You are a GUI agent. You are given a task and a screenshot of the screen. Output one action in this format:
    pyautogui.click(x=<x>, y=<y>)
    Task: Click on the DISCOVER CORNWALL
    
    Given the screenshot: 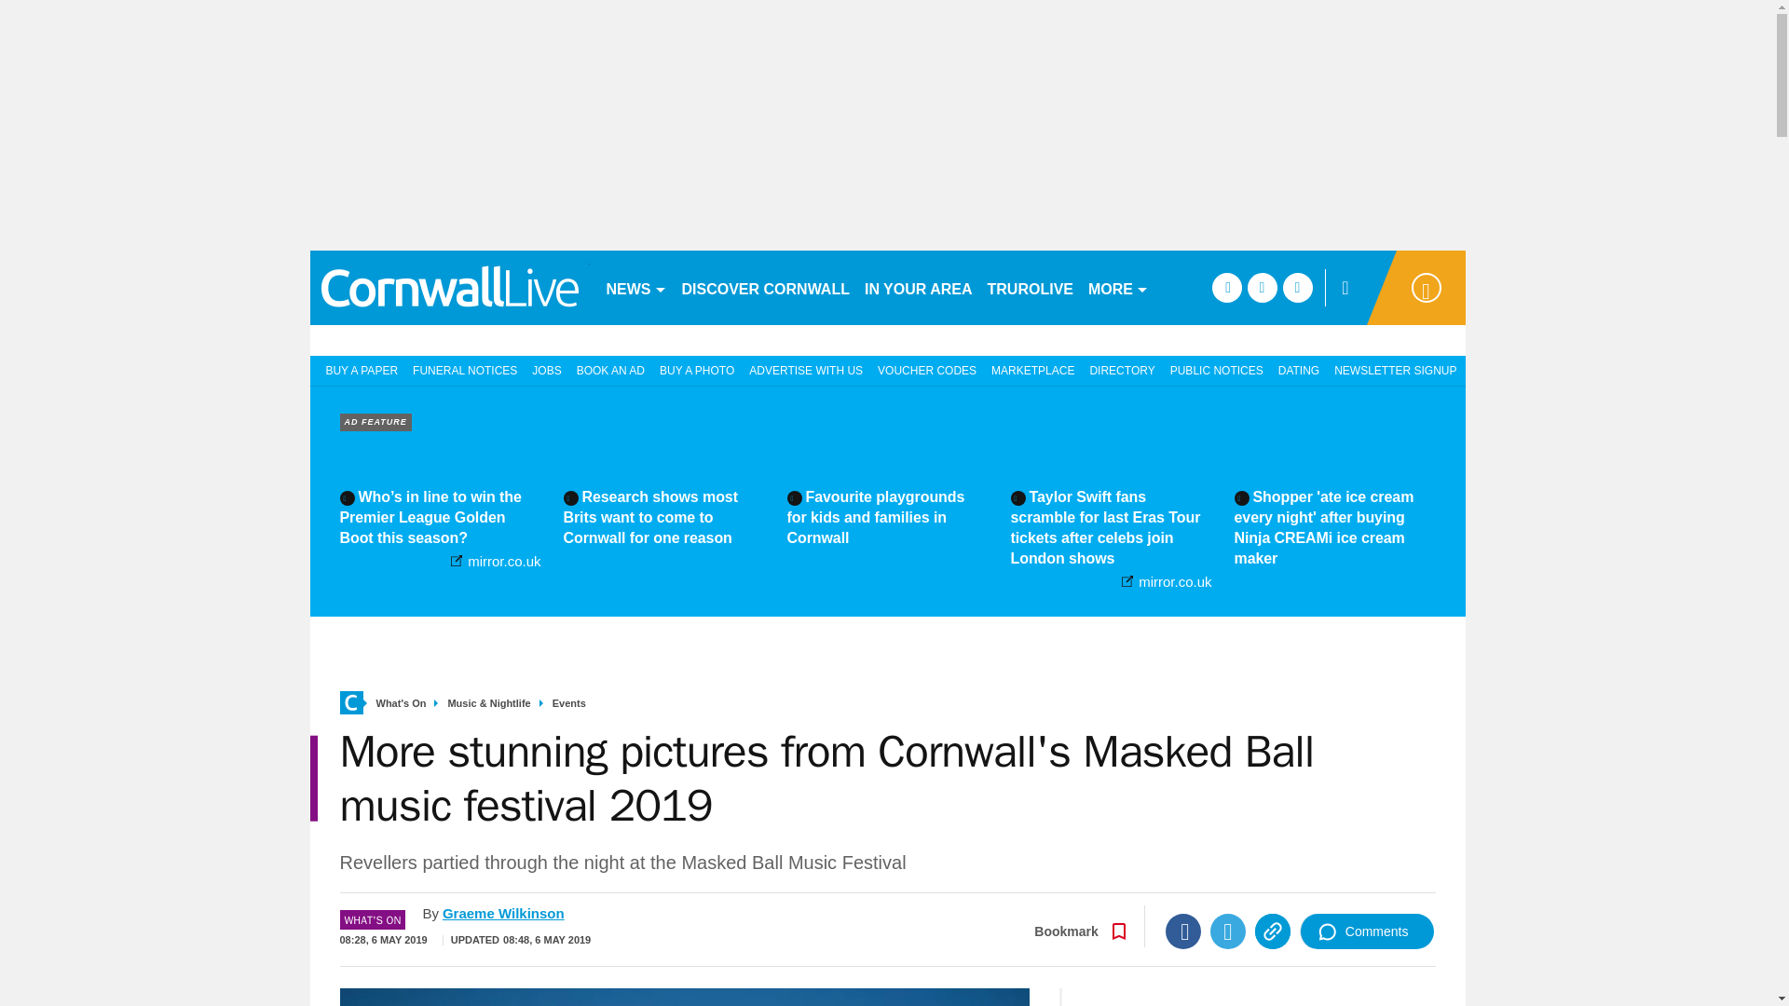 What is the action you would take?
    pyautogui.click(x=765, y=287)
    